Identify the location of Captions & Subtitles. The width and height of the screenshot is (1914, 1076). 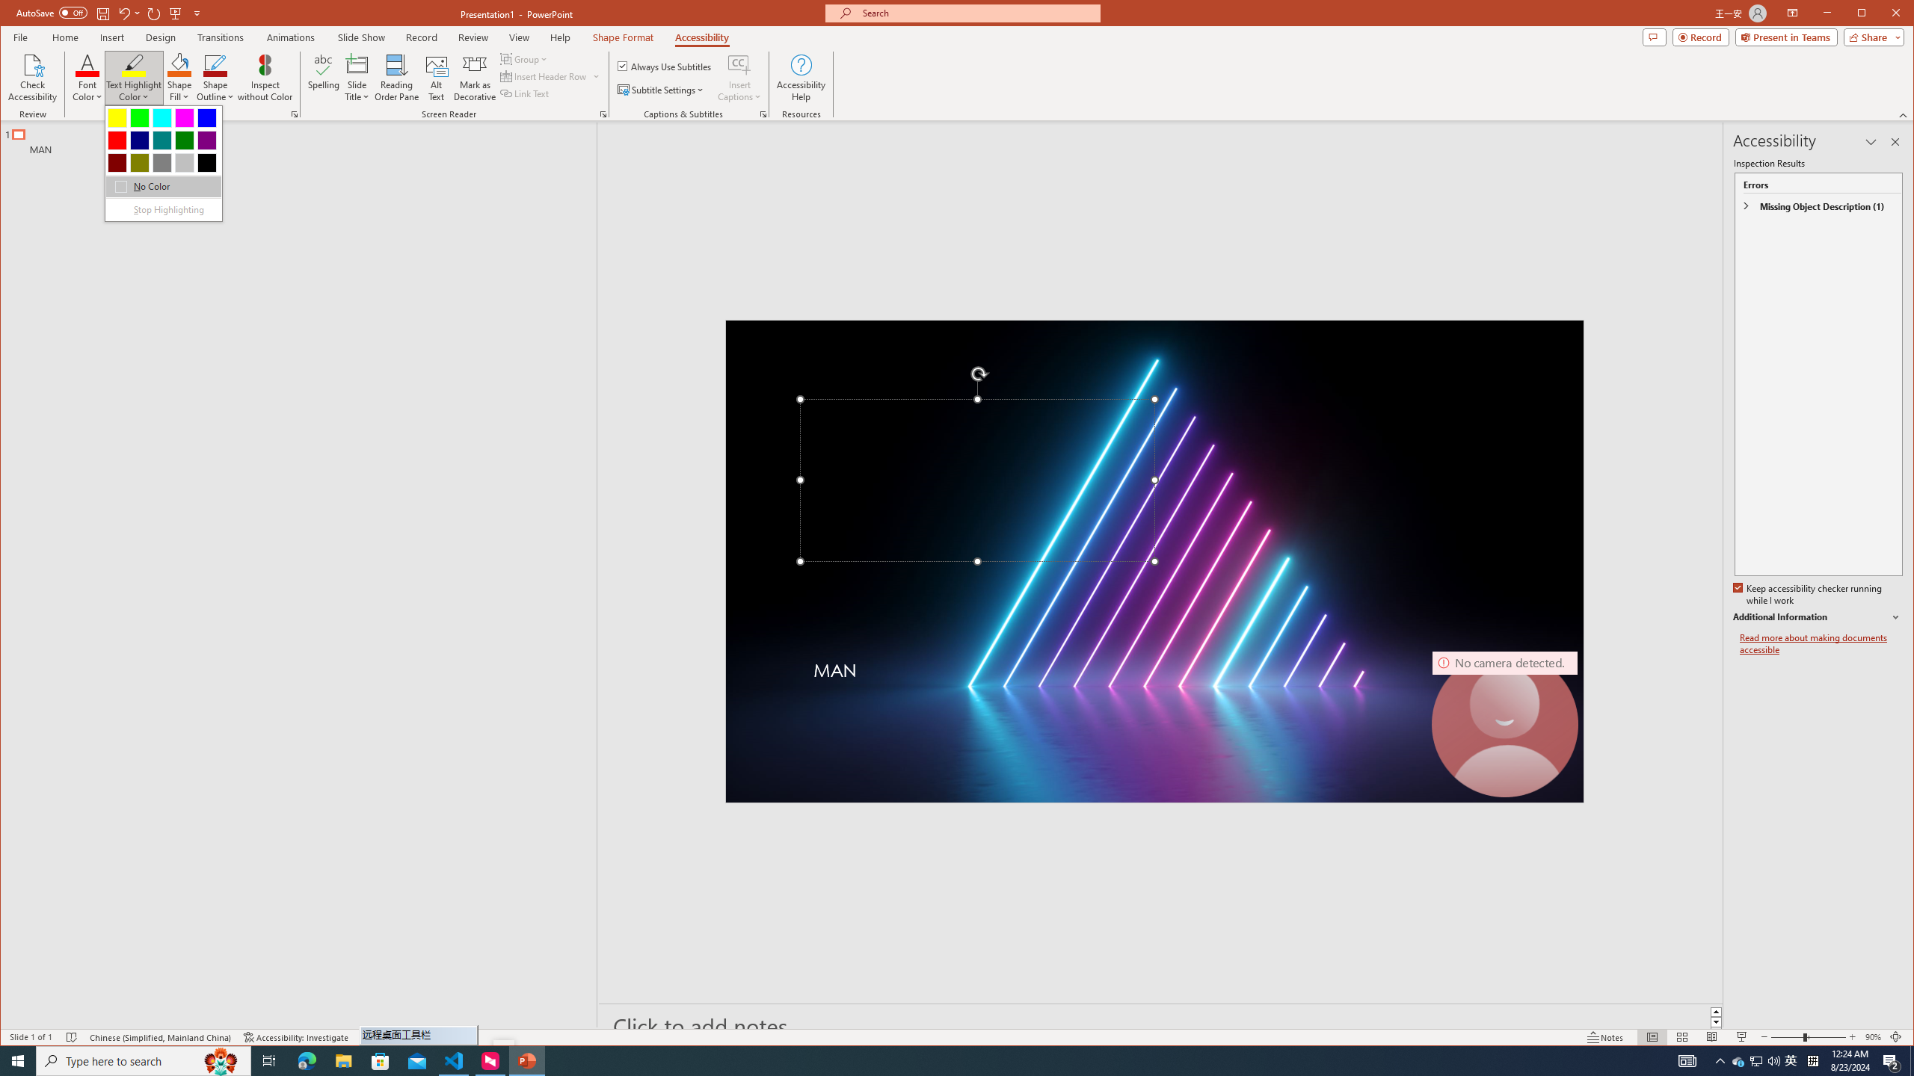
(763, 114).